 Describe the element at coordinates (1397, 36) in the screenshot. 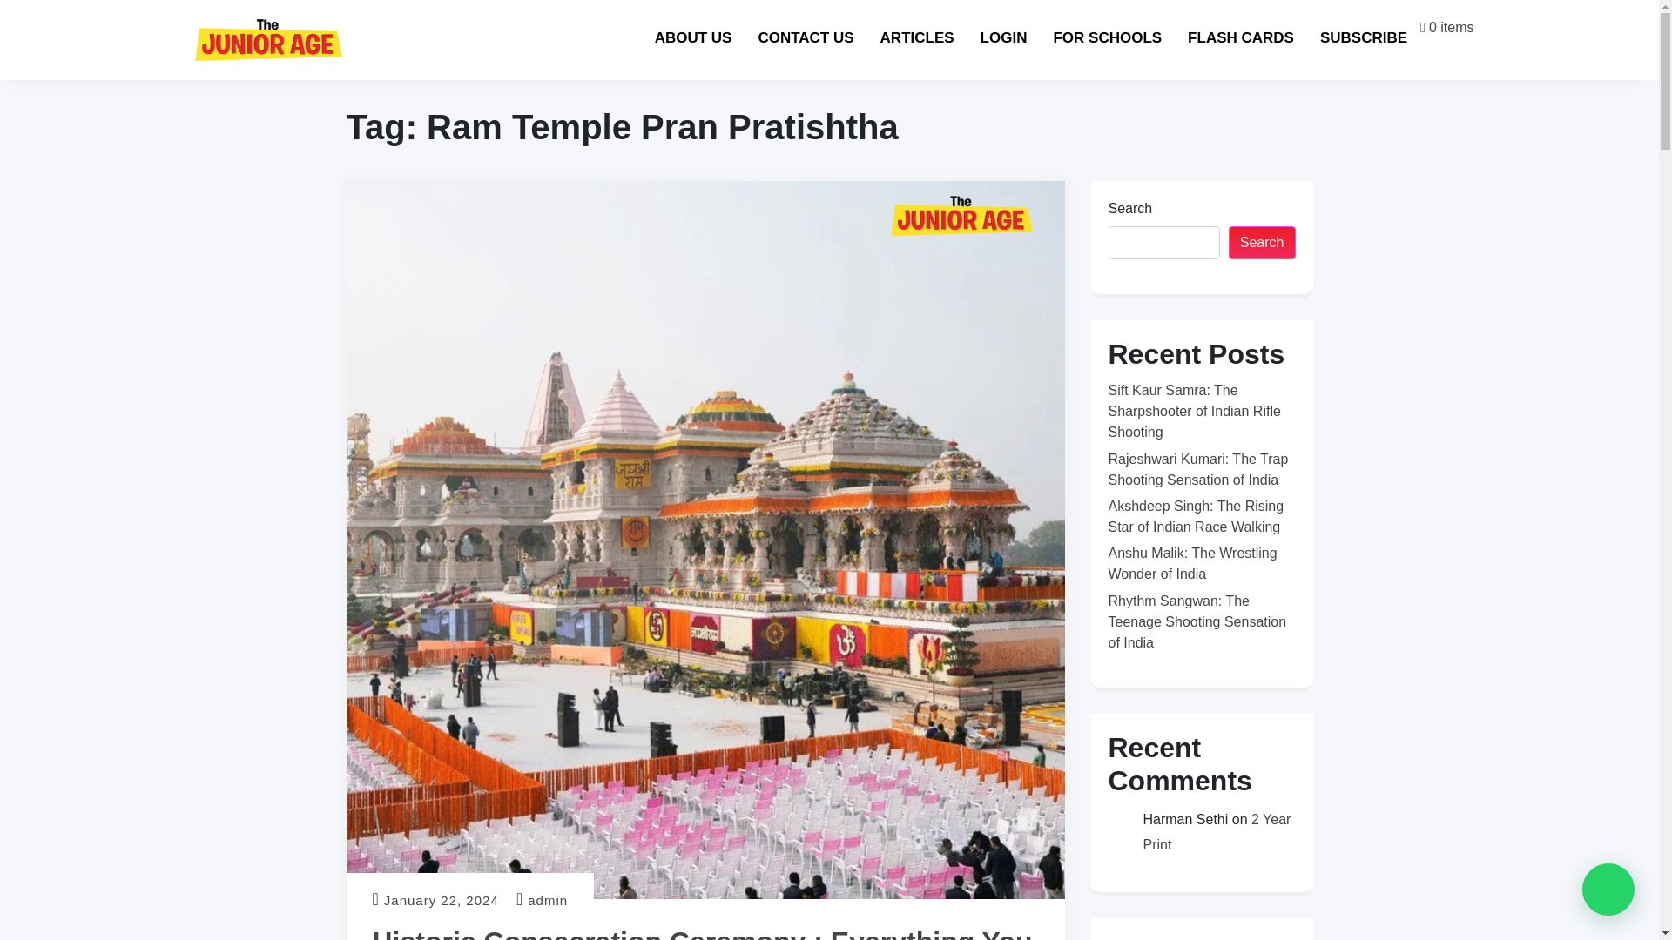

I see `SUBSCRIBE` at that location.